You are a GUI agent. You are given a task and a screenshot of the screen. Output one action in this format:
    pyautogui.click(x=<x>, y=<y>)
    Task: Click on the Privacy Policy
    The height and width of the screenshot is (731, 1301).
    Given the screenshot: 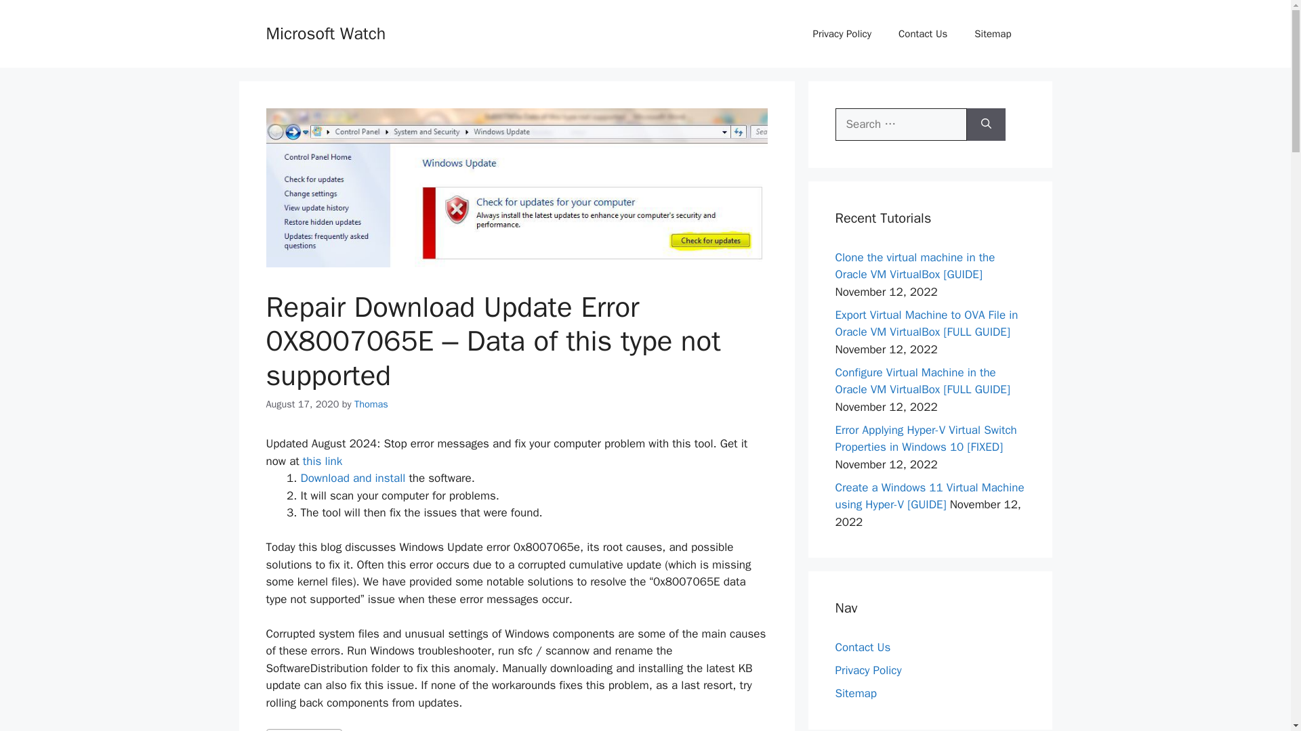 What is the action you would take?
    pyautogui.click(x=842, y=34)
    